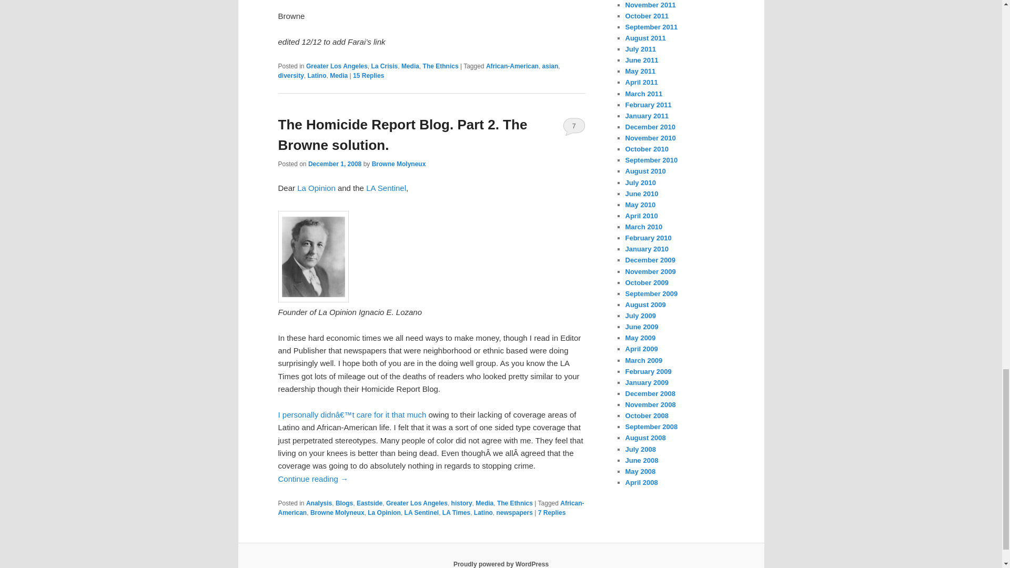 This screenshot has height=568, width=1010. I want to click on Greater Los Angeles, so click(337, 66).